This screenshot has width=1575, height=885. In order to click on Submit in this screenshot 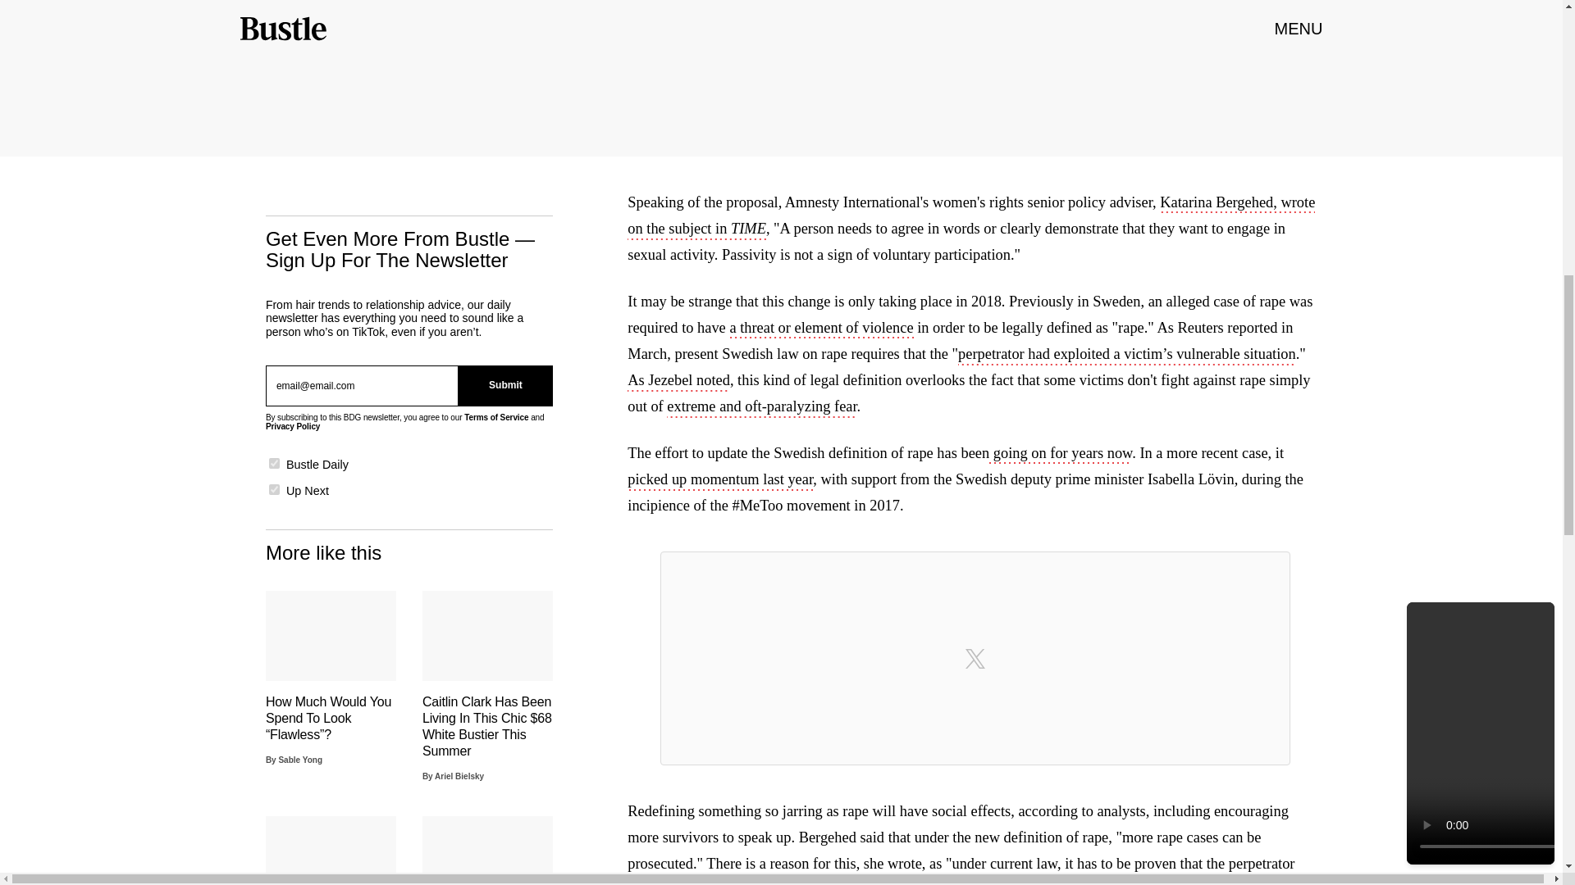, I will do `click(505, 385)`.